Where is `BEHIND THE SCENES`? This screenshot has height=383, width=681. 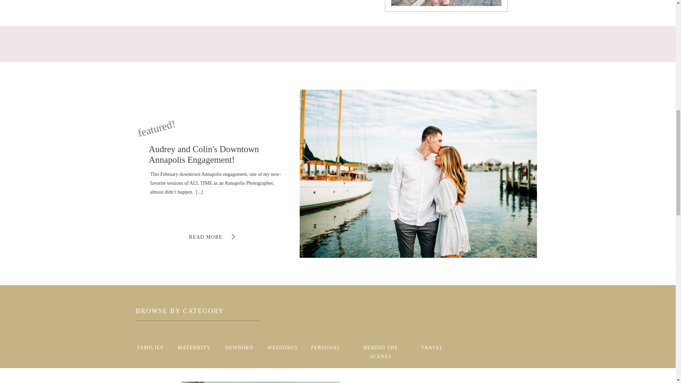 BEHIND THE SCENES is located at coordinates (381, 346).